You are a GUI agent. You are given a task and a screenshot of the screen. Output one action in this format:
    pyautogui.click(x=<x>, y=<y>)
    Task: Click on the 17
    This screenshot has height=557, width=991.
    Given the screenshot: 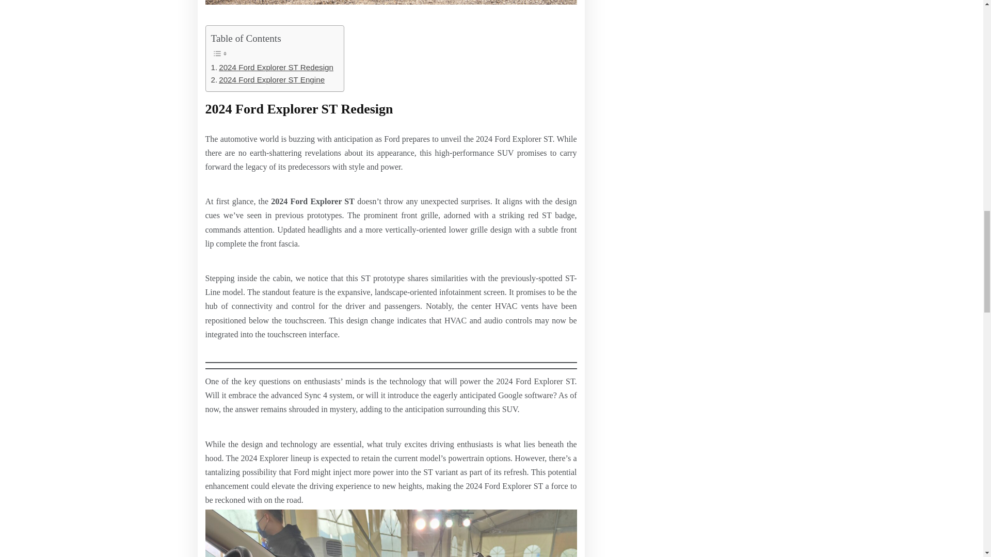 What is the action you would take?
    pyautogui.click(x=391, y=2)
    